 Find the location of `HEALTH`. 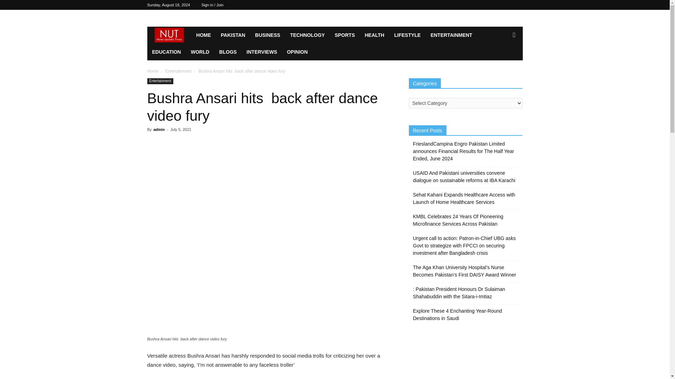

HEALTH is located at coordinates (374, 35).